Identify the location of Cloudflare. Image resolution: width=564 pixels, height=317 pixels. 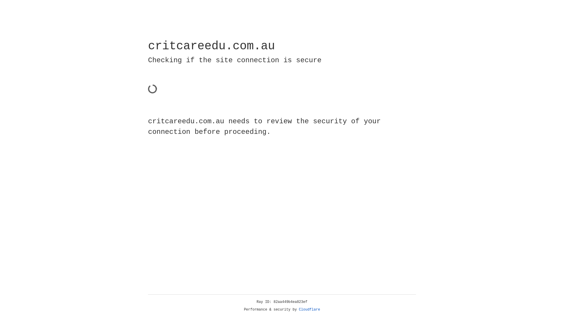
(310, 310).